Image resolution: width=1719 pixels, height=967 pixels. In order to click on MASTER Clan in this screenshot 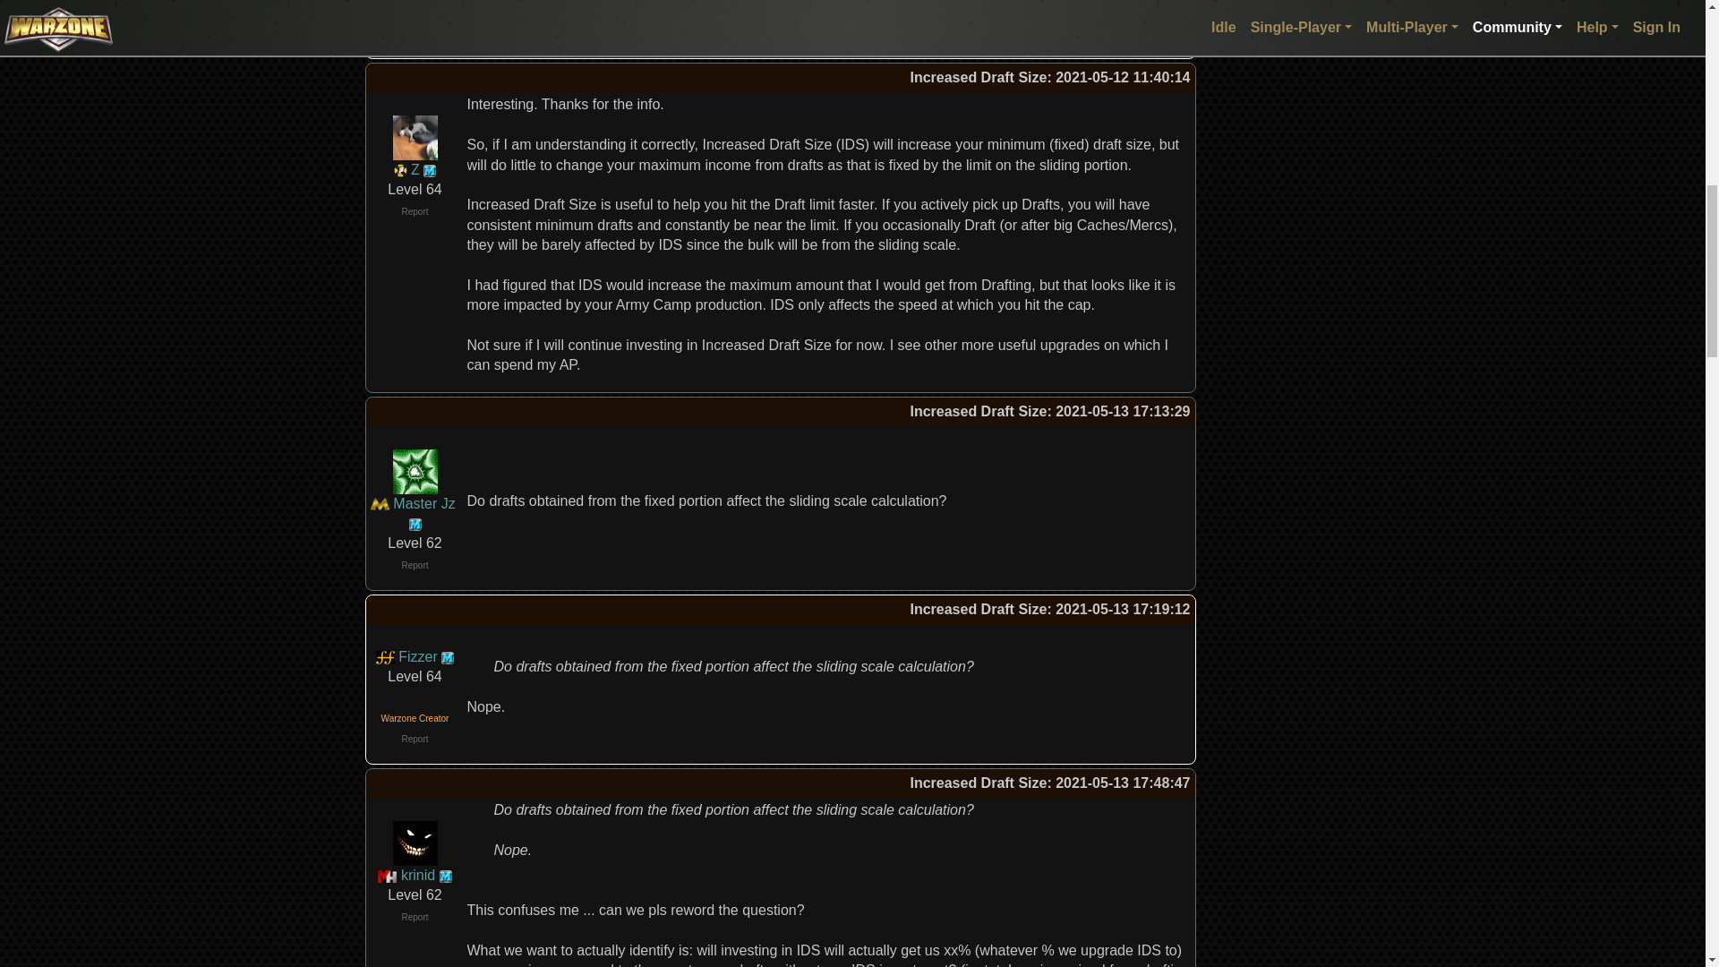, I will do `click(380, 503)`.